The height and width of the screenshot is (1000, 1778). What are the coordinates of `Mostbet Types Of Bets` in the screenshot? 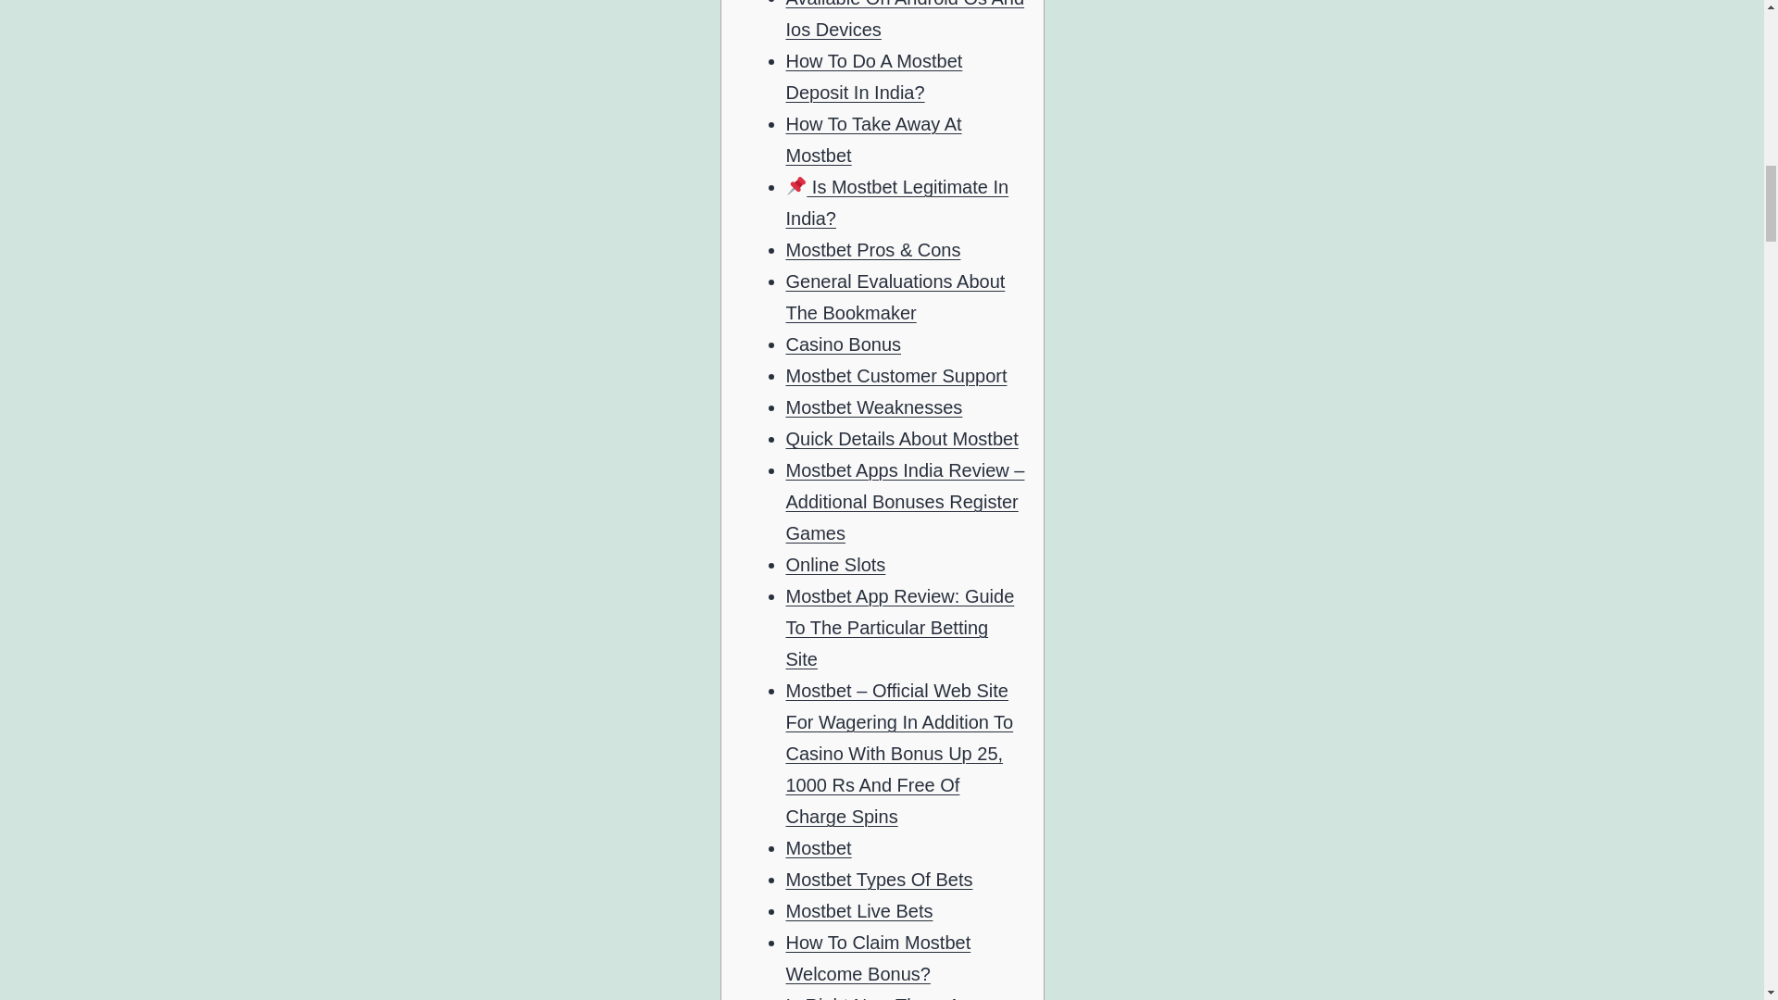 It's located at (879, 880).